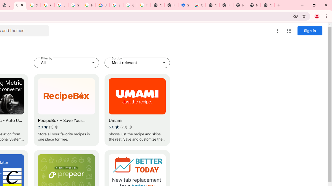 Image resolution: width=332 pixels, height=186 pixels. Describe the element at coordinates (212, 5) in the screenshot. I see `New Tab` at that location.